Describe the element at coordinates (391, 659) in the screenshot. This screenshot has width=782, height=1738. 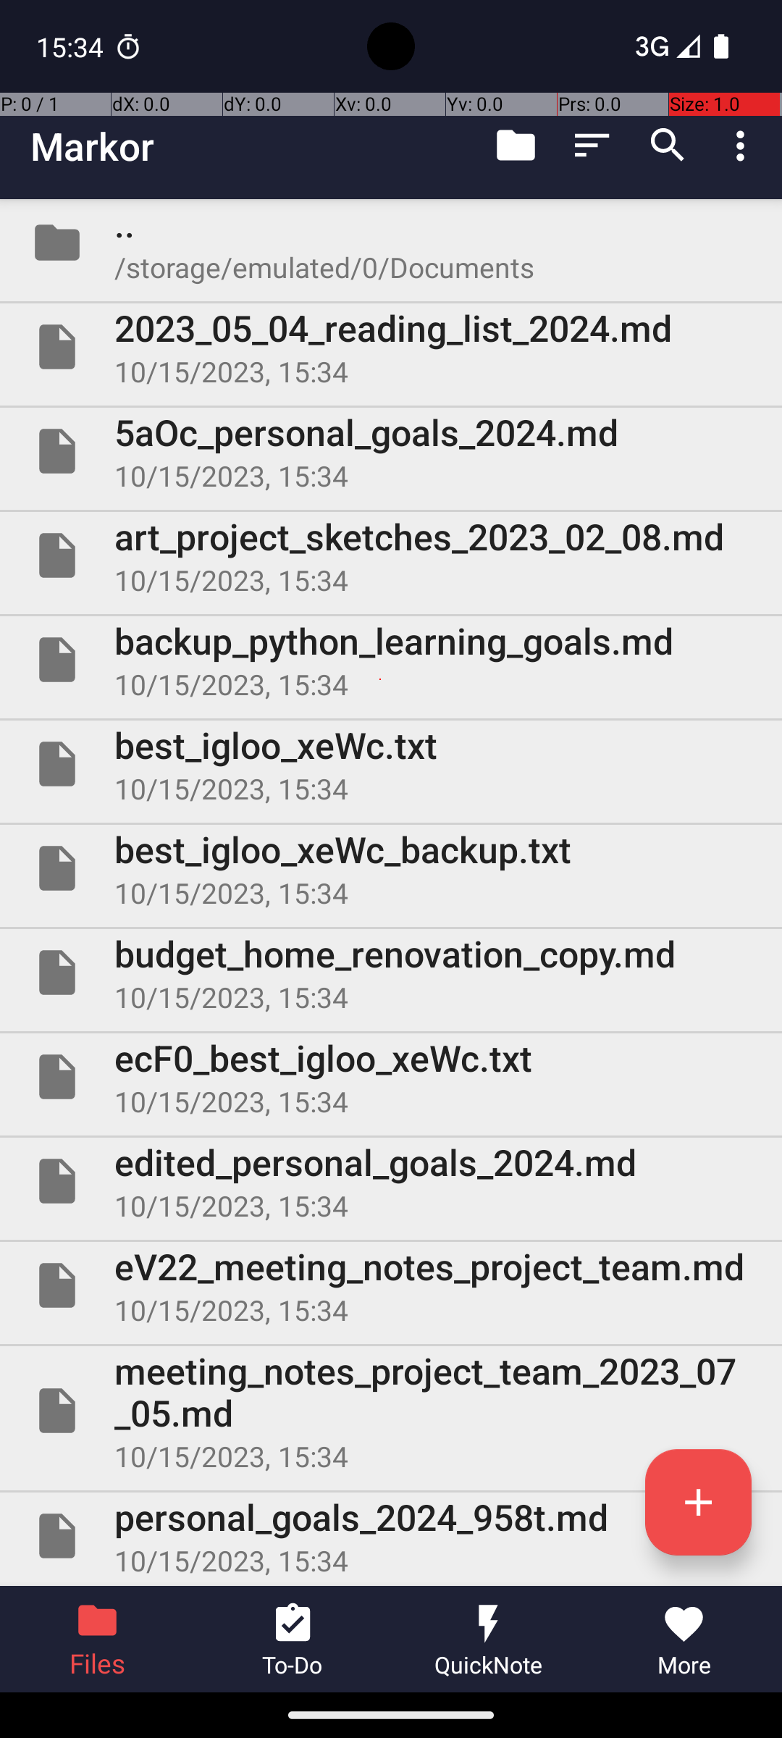
I see `File backup_python_learning_goals.md ` at that location.